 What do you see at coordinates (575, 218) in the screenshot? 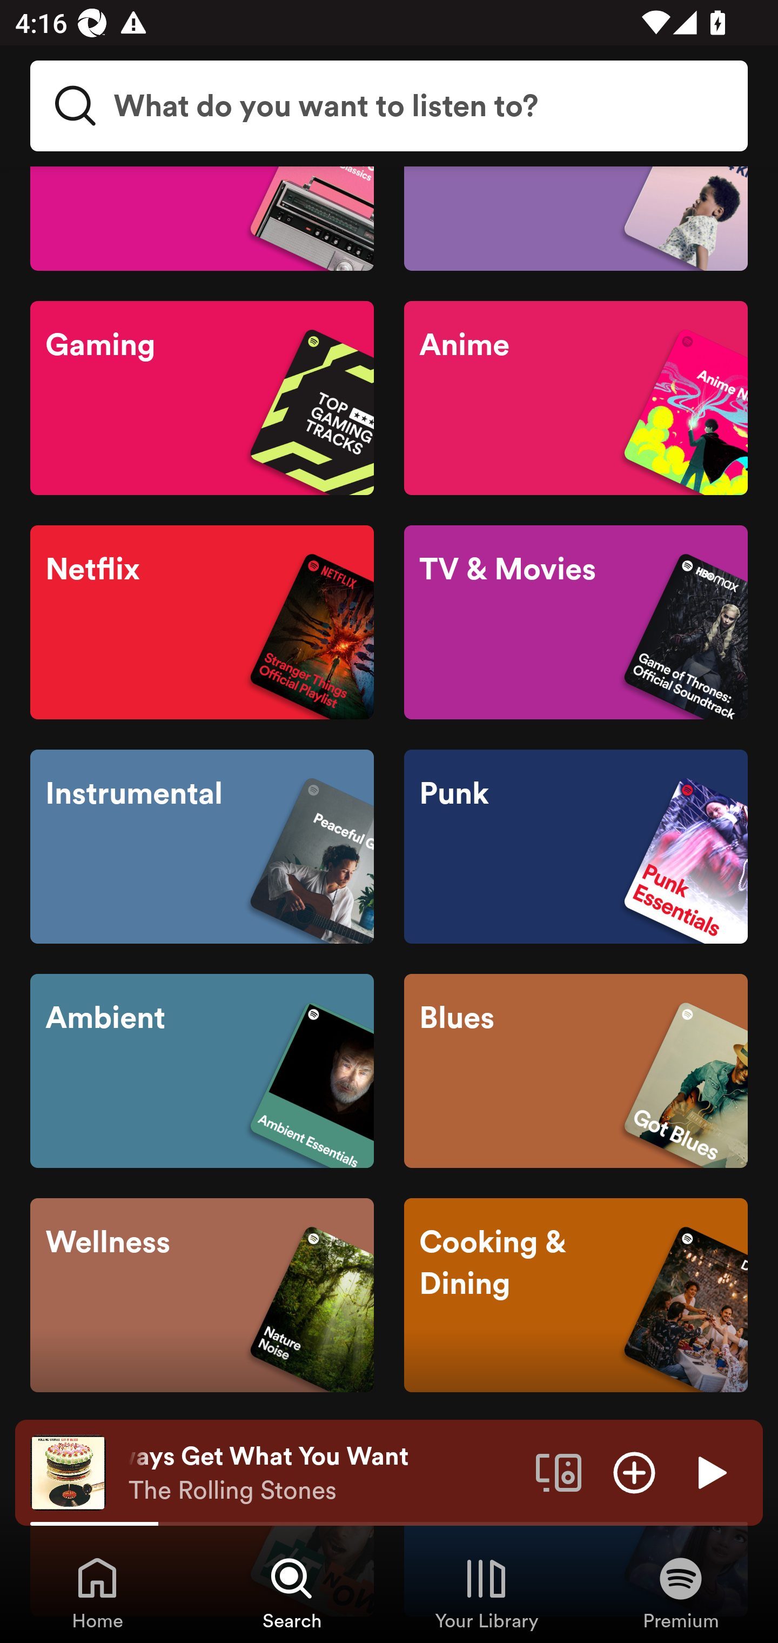
I see `Kids & Family` at bounding box center [575, 218].